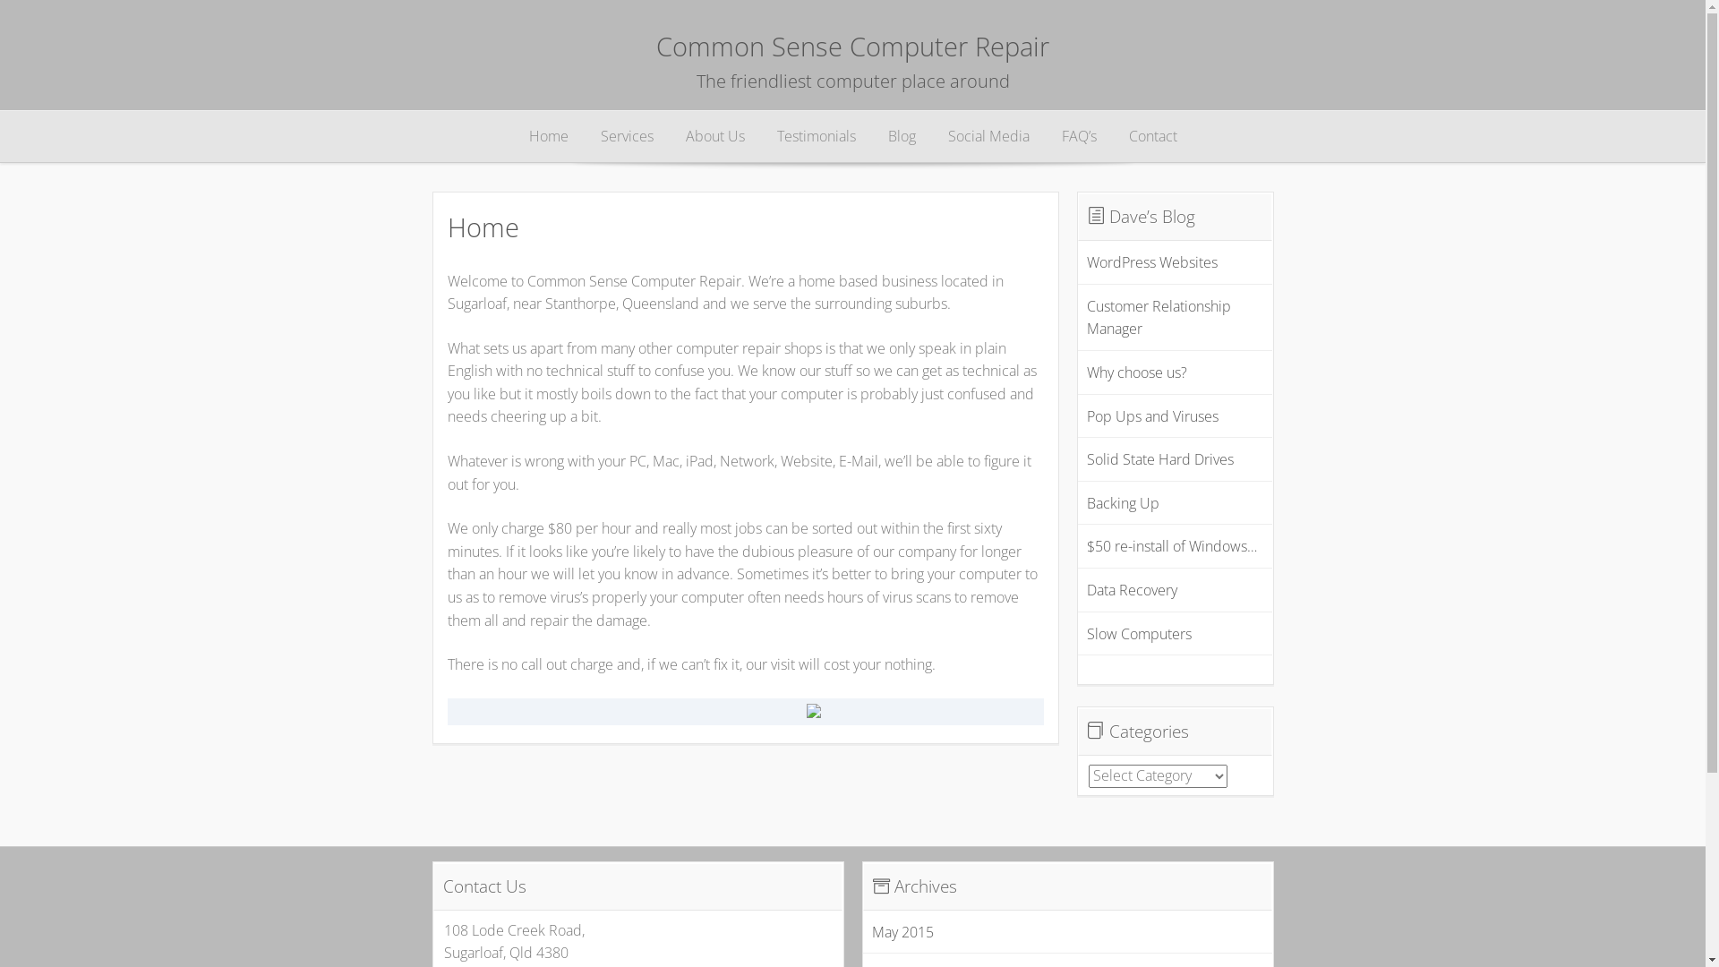 This screenshot has width=1719, height=967. I want to click on WordPress Websites, so click(1152, 262).